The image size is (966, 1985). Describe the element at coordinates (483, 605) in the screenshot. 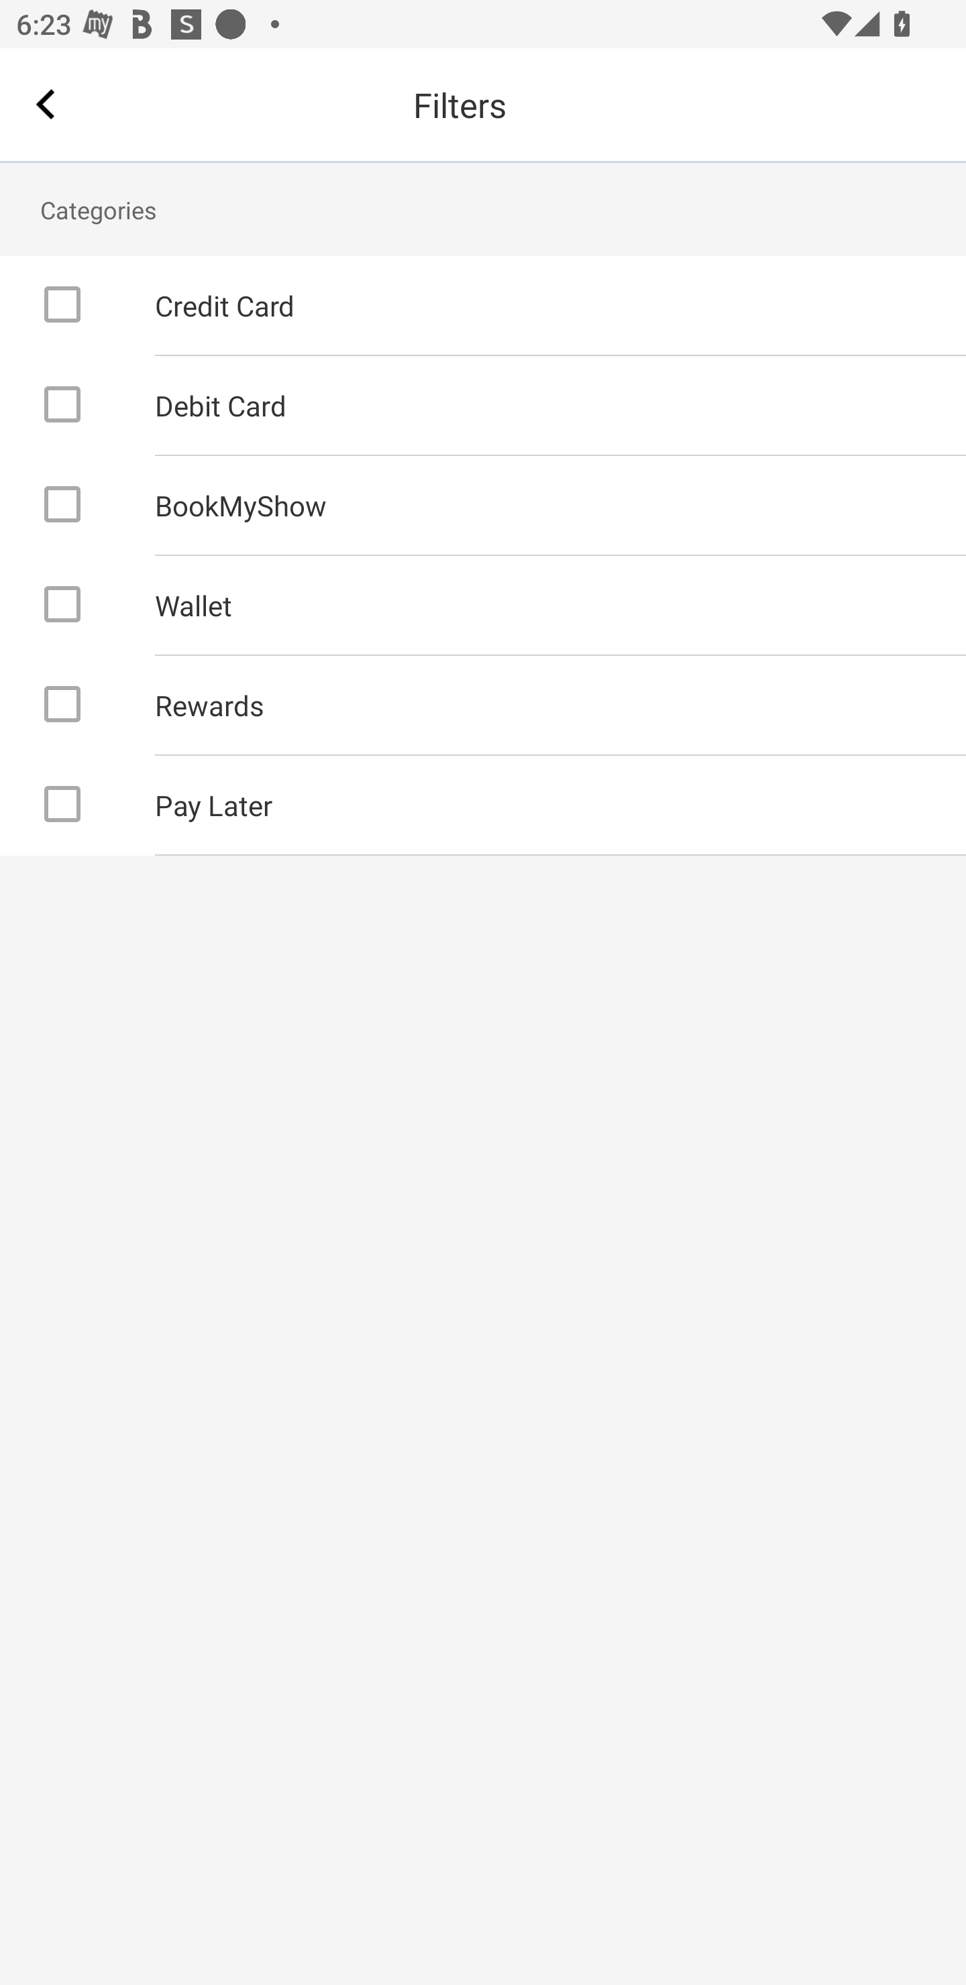

I see `Wallet` at that location.